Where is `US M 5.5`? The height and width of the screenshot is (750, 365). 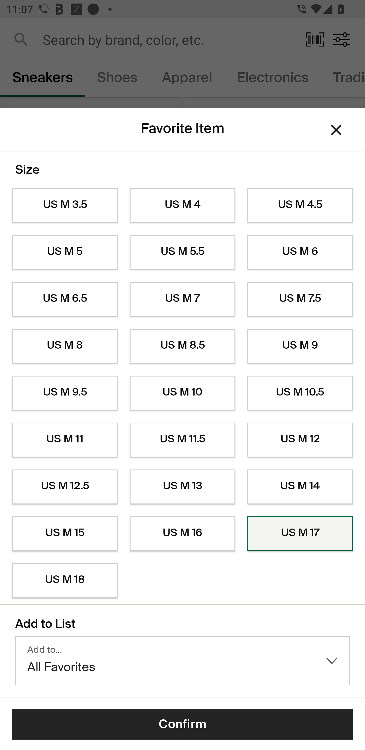
US M 5.5 is located at coordinates (182, 252).